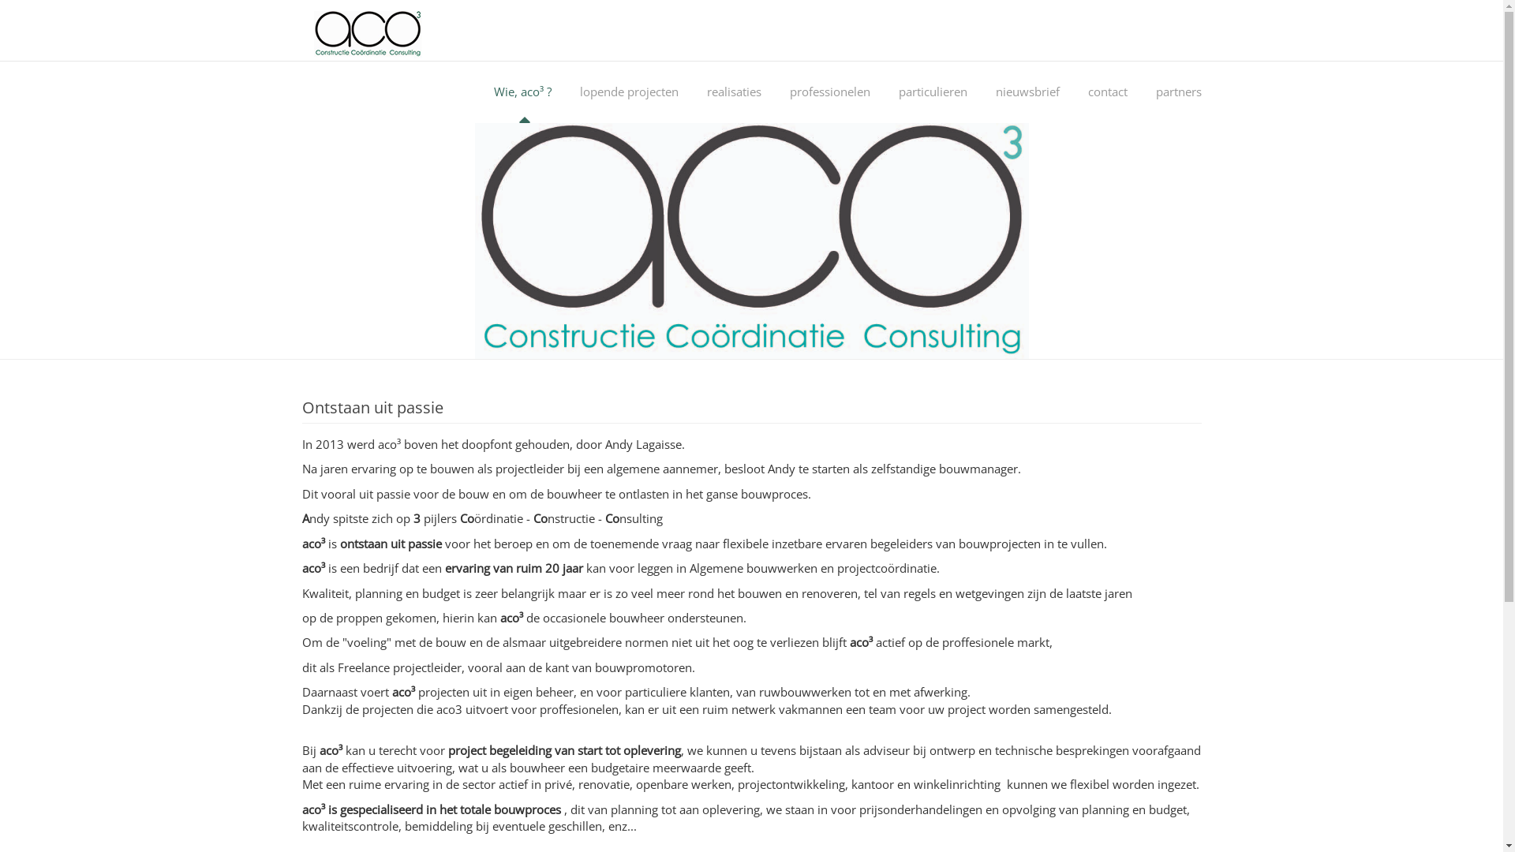 Image resolution: width=1515 pixels, height=852 pixels. What do you see at coordinates (1027, 92) in the screenshot?
I see `nieuwsbrief` at bounding box center [1027, 92].